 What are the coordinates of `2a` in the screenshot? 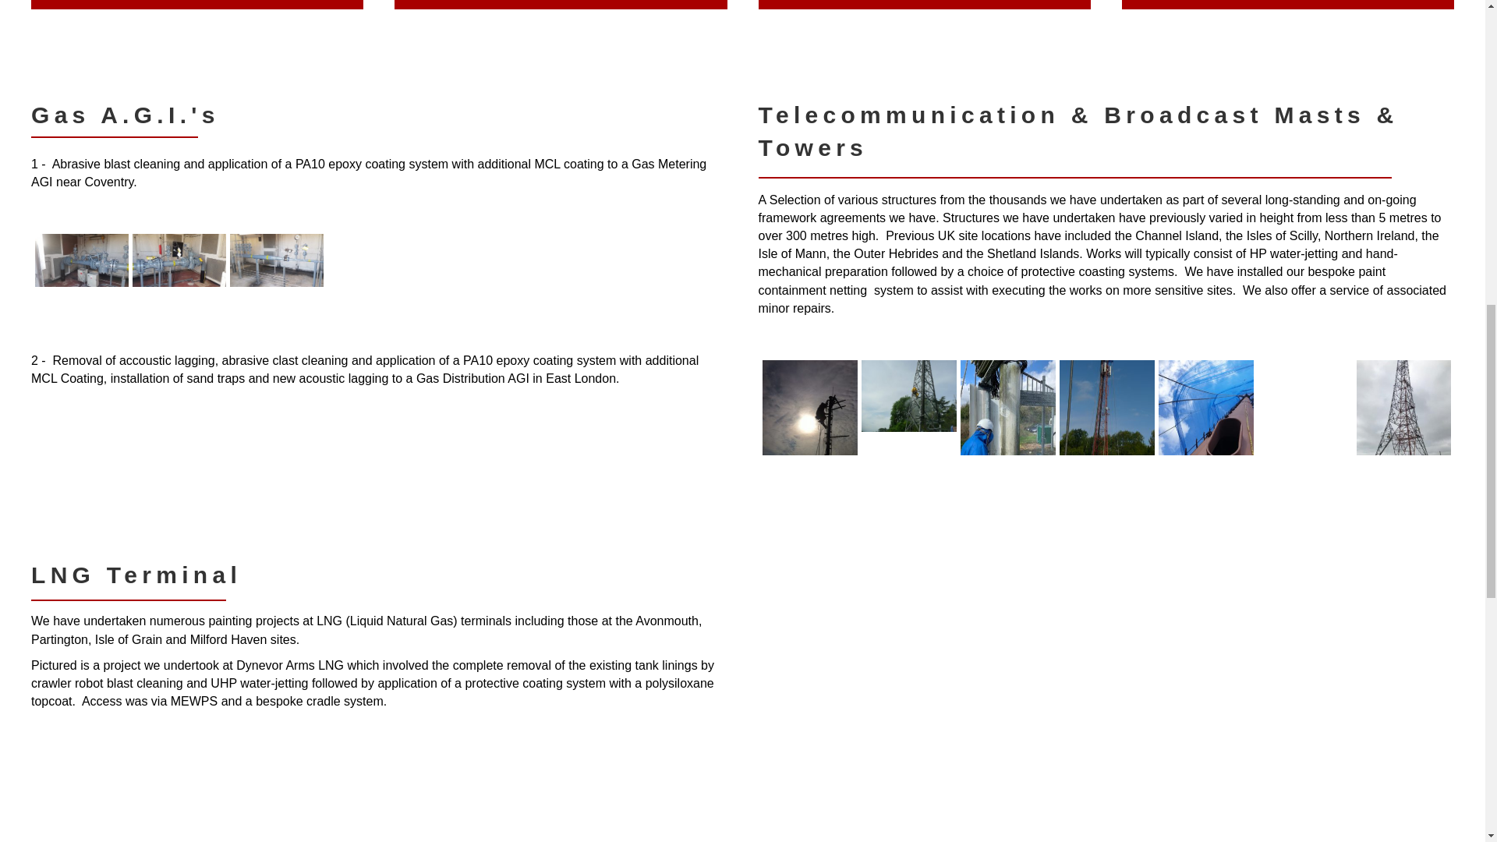 It's located at (81, 476).